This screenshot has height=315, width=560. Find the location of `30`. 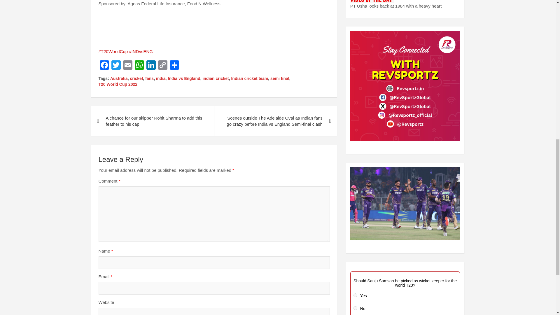

30 is located at coordinates (355, 308).